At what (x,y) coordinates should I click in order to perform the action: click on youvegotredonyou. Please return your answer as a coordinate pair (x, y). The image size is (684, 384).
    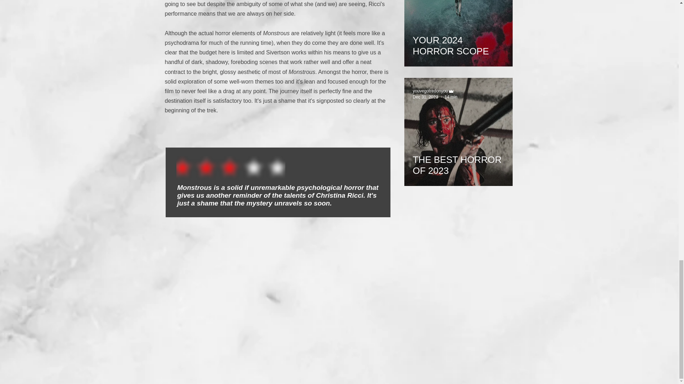
    Looking at the image, I should click on (430, 91).